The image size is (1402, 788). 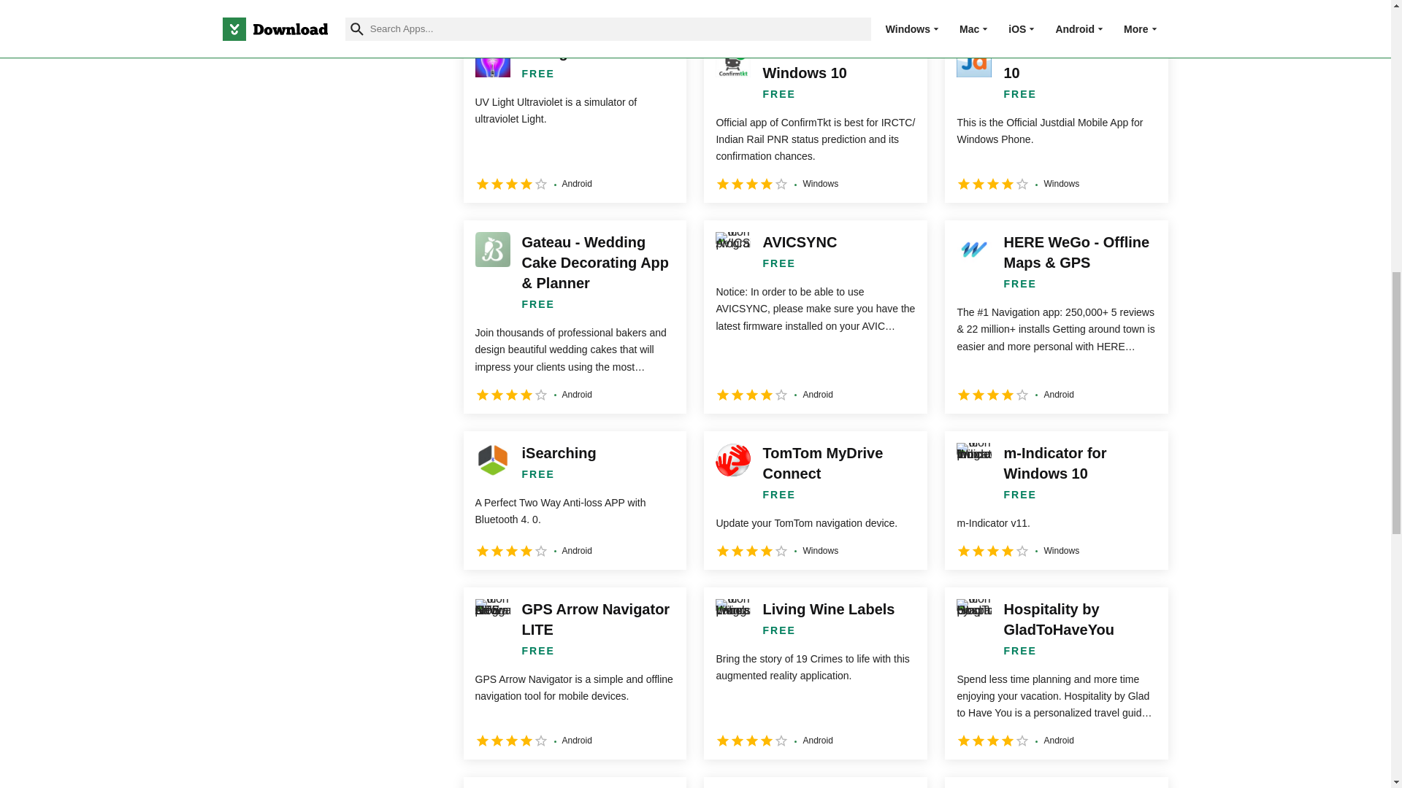 What do you see at coordinates (1056, 7) in the screenshot?
I see `OpenCPN` at bounding box center [1056, 7].